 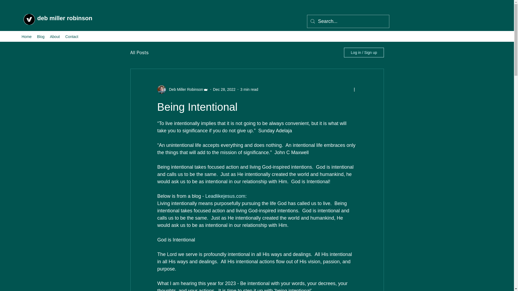 What do you see at coordinates (139, 52) in the screenshot?
I see `All Posts` at bounding box center [139, 52].